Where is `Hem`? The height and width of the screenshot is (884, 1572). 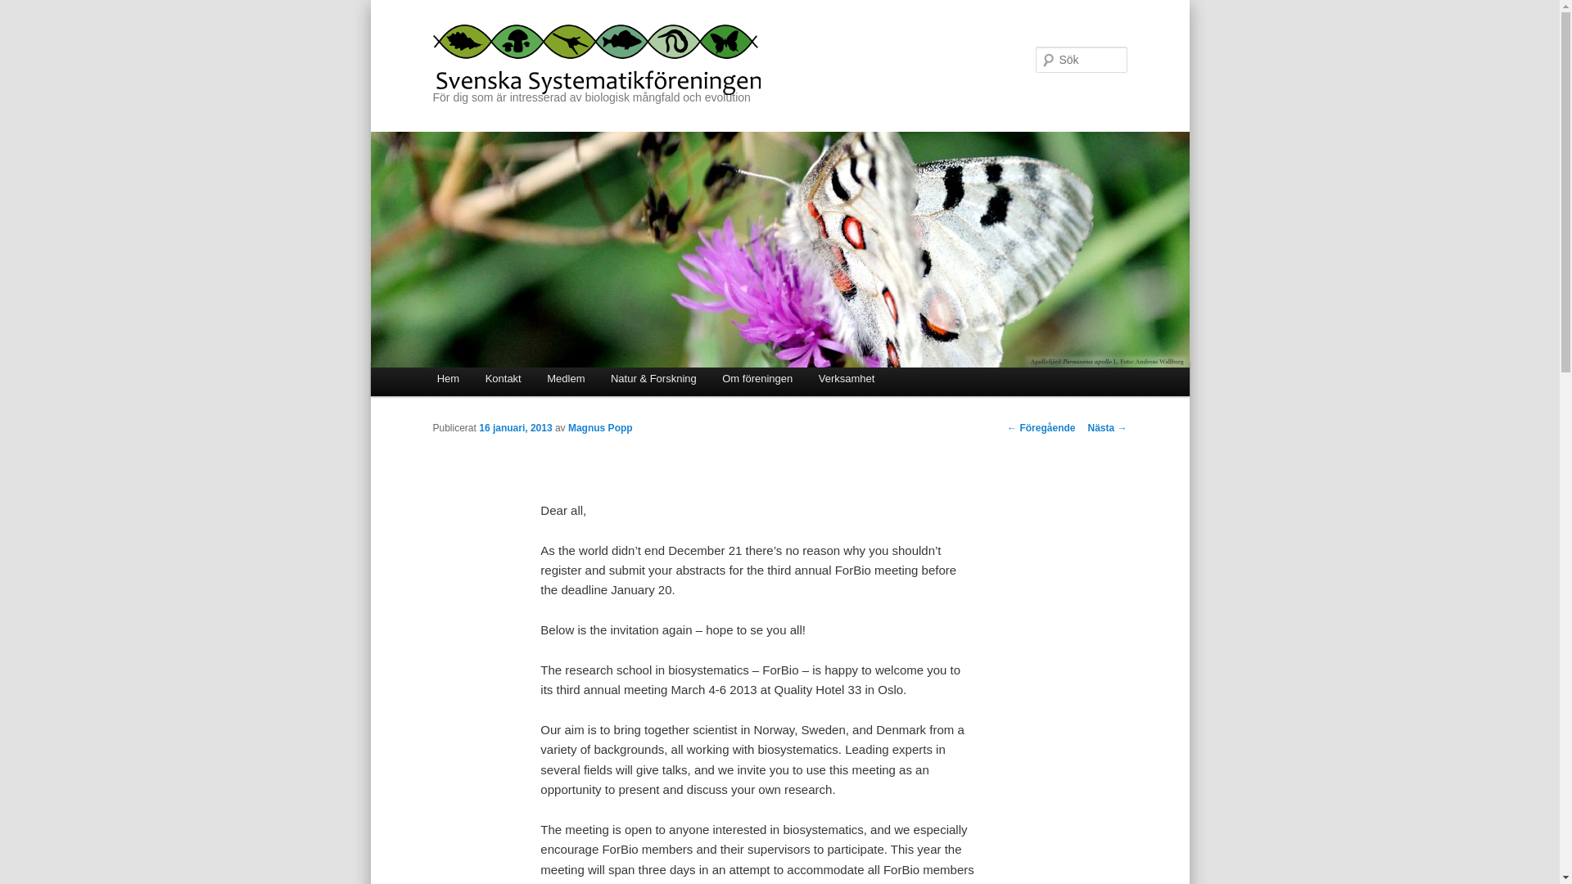
Hem is located at coordinates (449, 378).